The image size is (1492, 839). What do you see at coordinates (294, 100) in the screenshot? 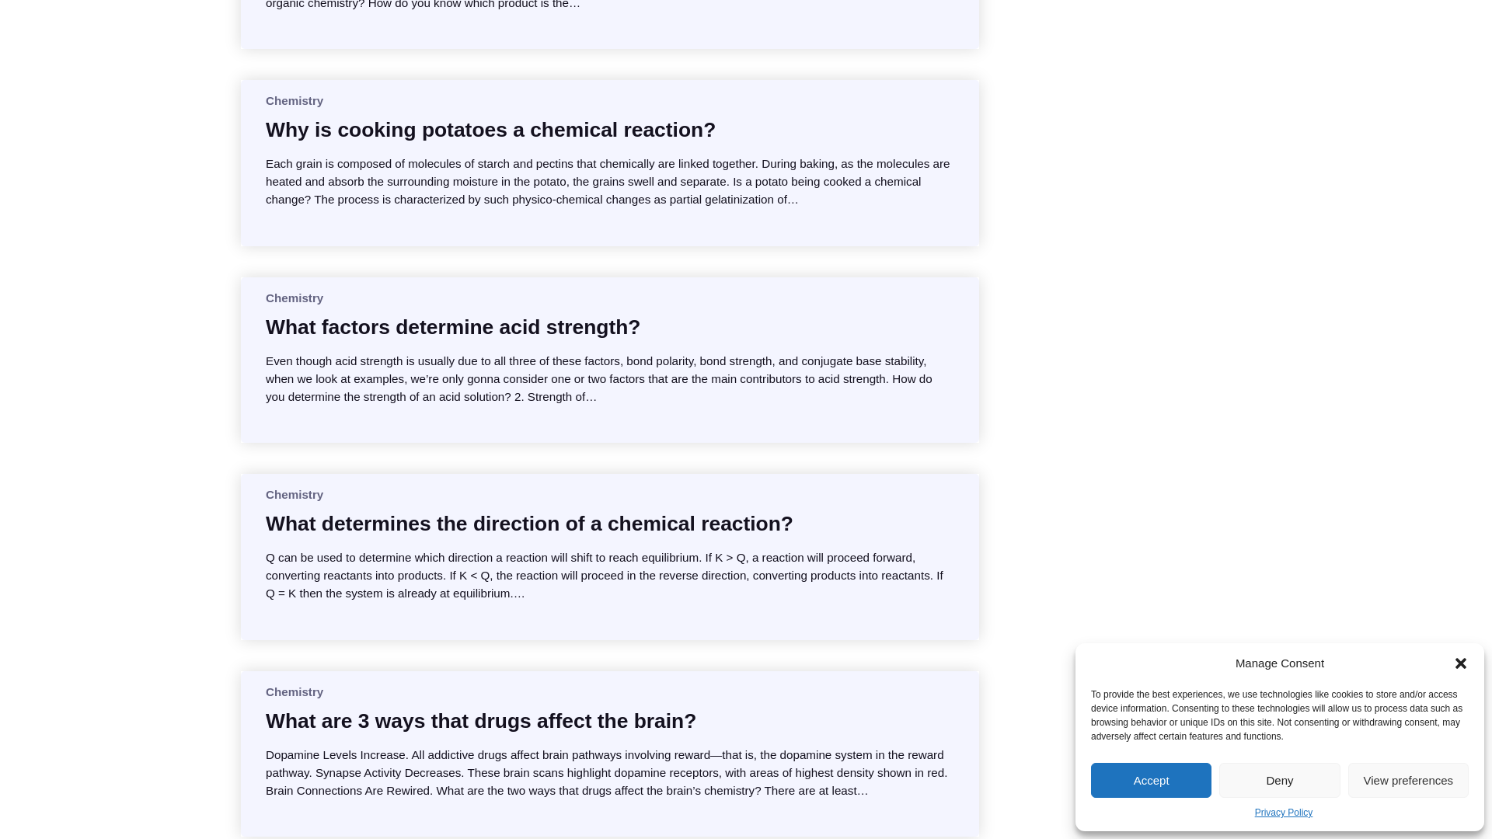
I see `Chemistry` at bounding box center [294, 100].